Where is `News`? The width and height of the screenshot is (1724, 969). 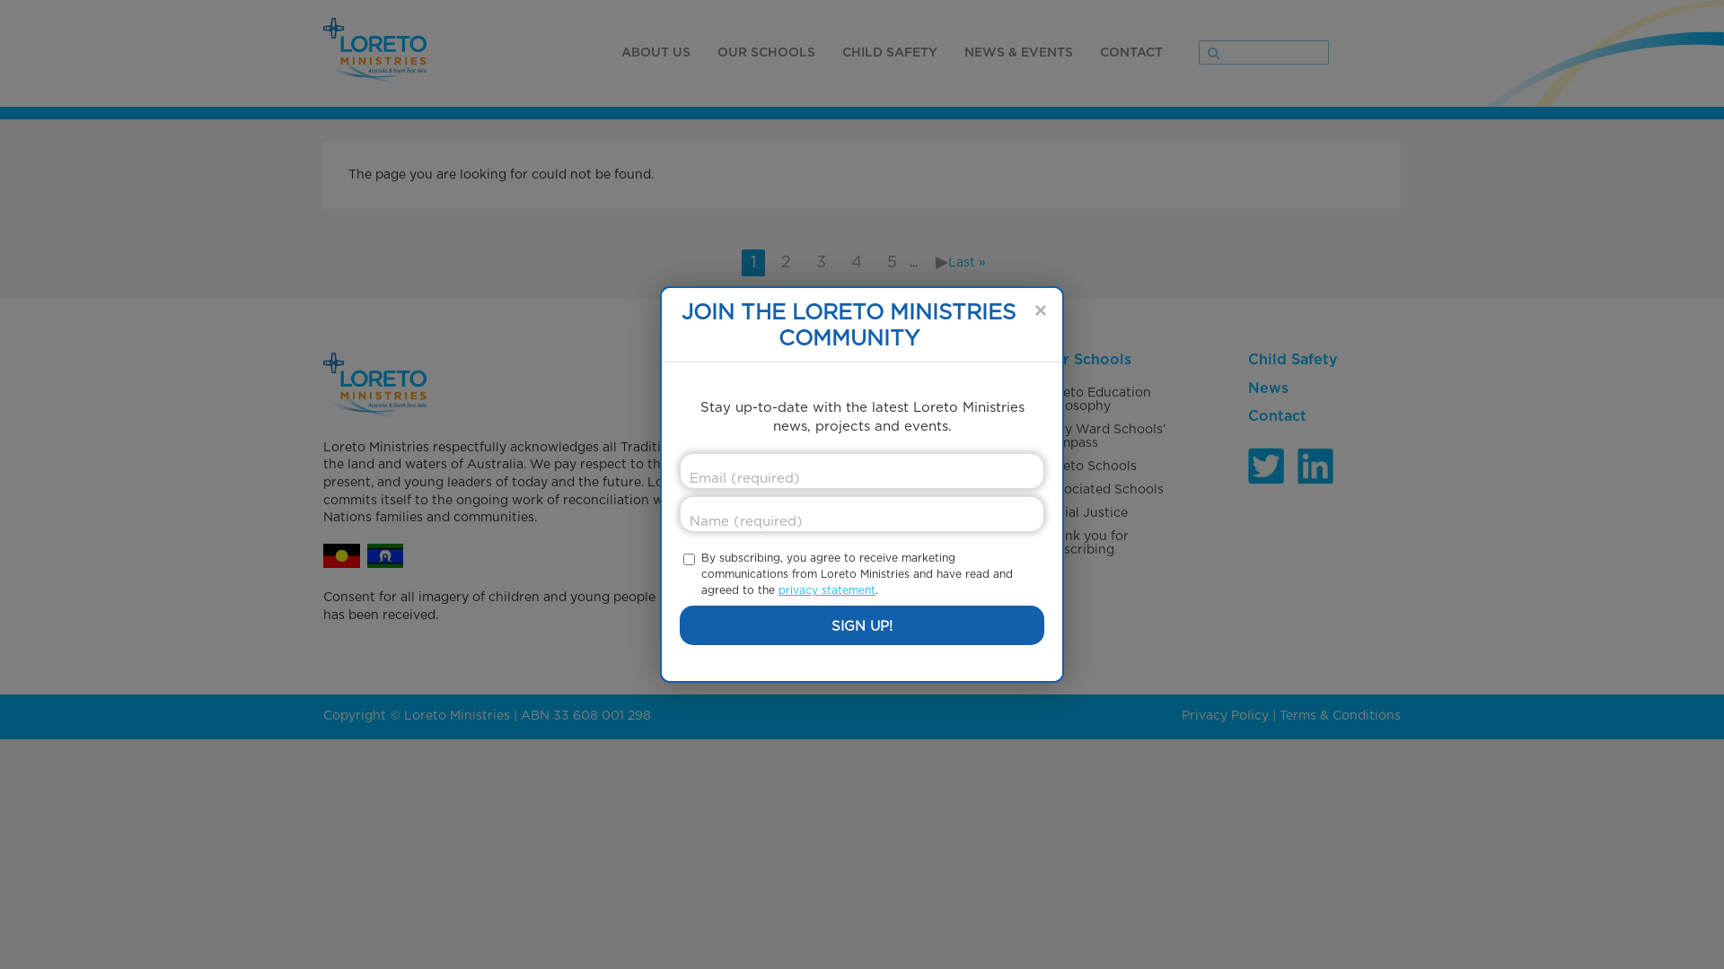
News is located at coordinates (1324, 389).